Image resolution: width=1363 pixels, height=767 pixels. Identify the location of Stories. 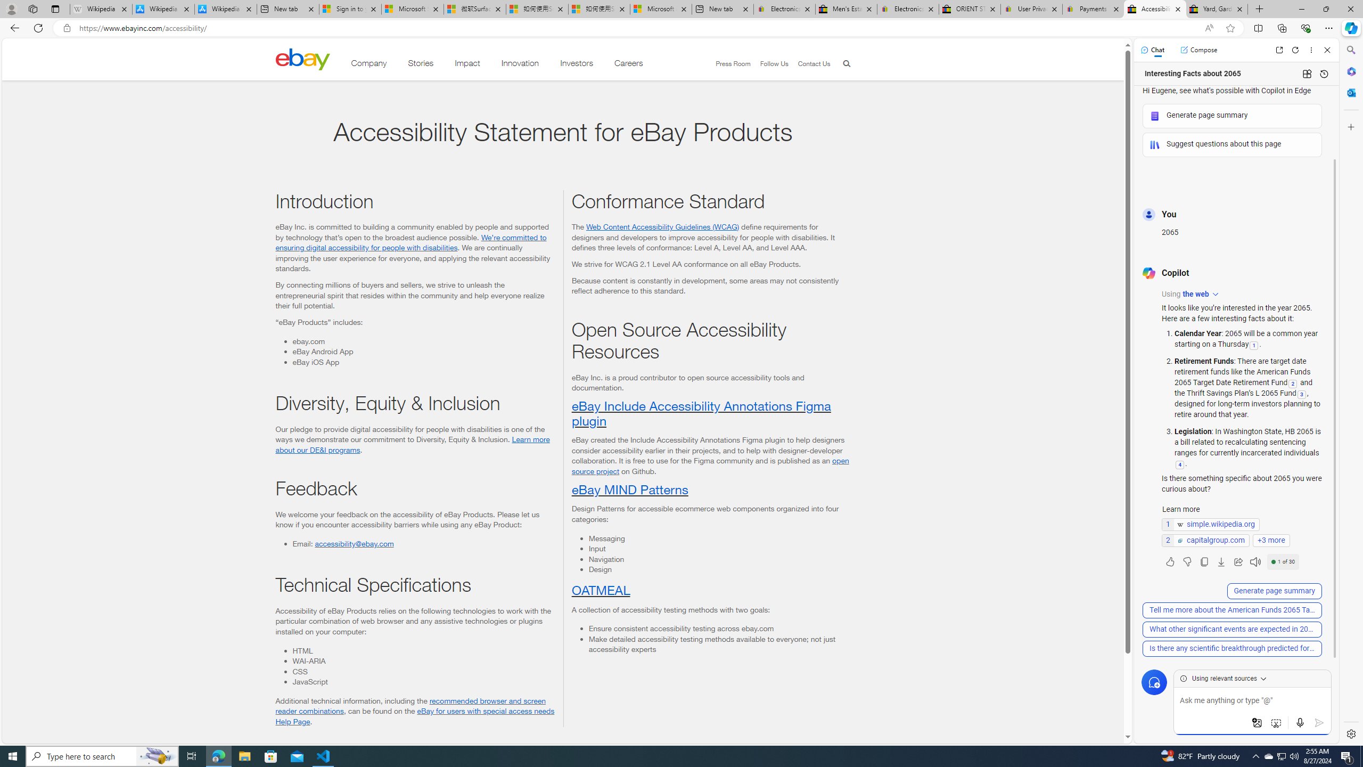
(421, 65).